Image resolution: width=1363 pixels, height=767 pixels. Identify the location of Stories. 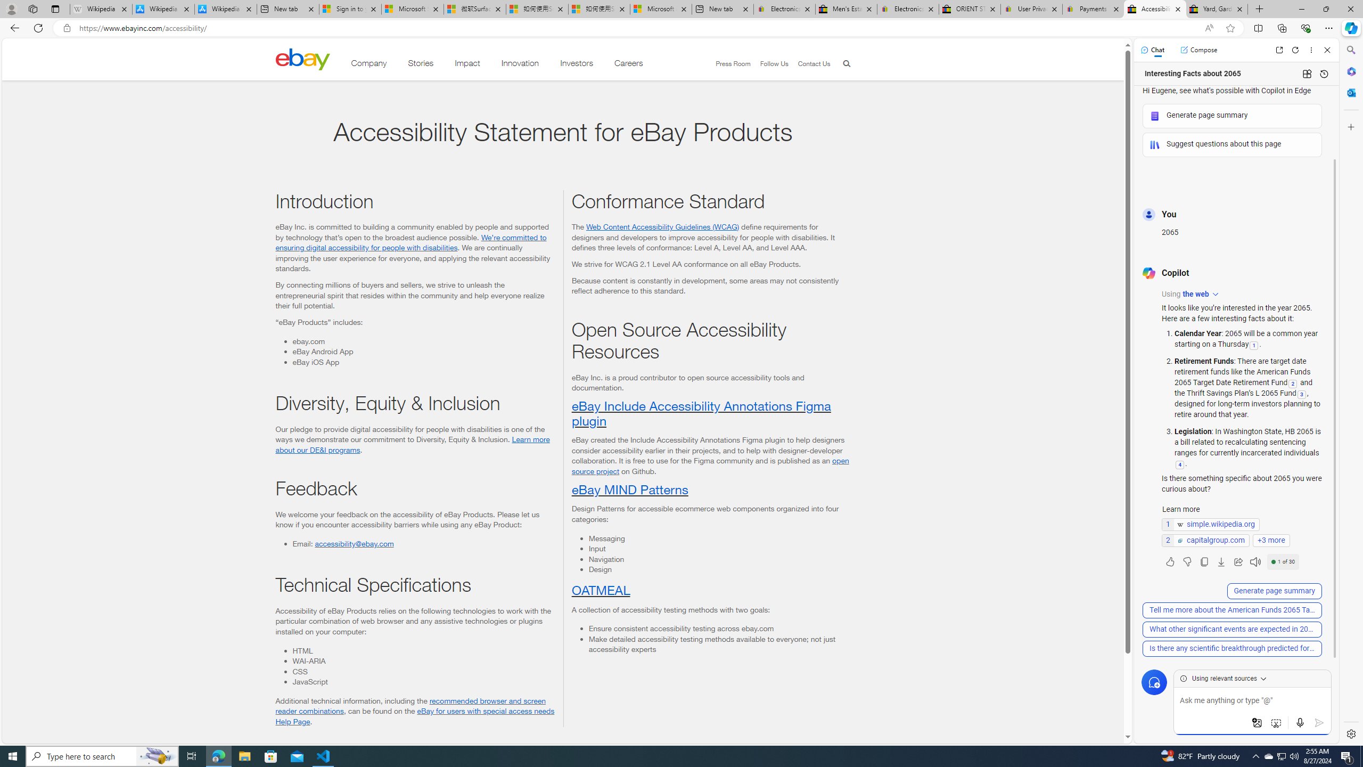
(421, 65).